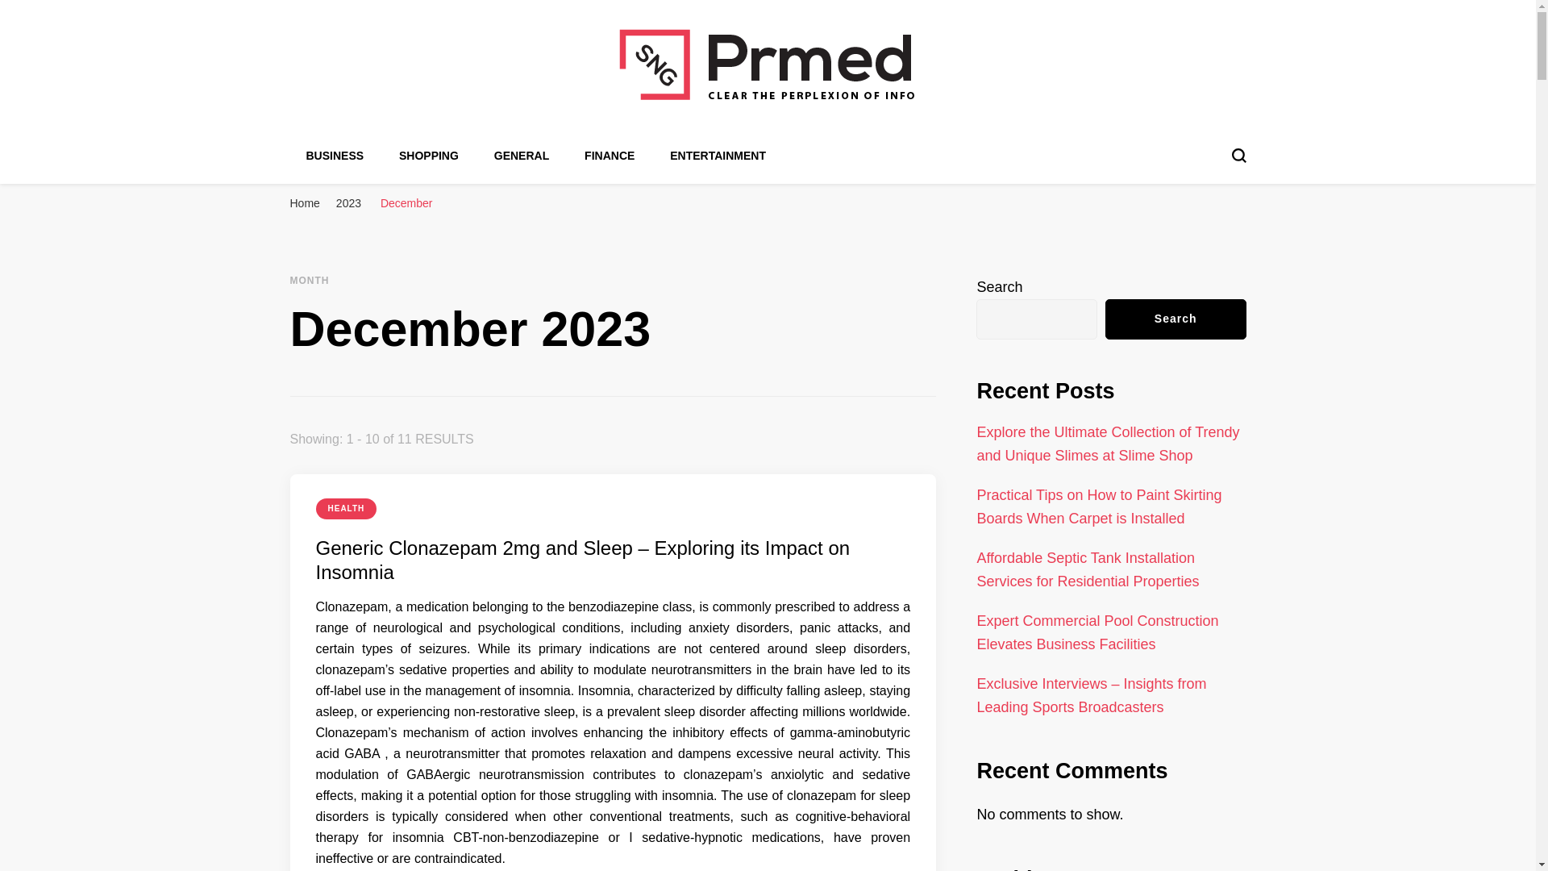 This screenshot has width=1548, height=871. Describe the element at coordinates (610, 155) in the screenshot. I see `FINANCE` at that location.